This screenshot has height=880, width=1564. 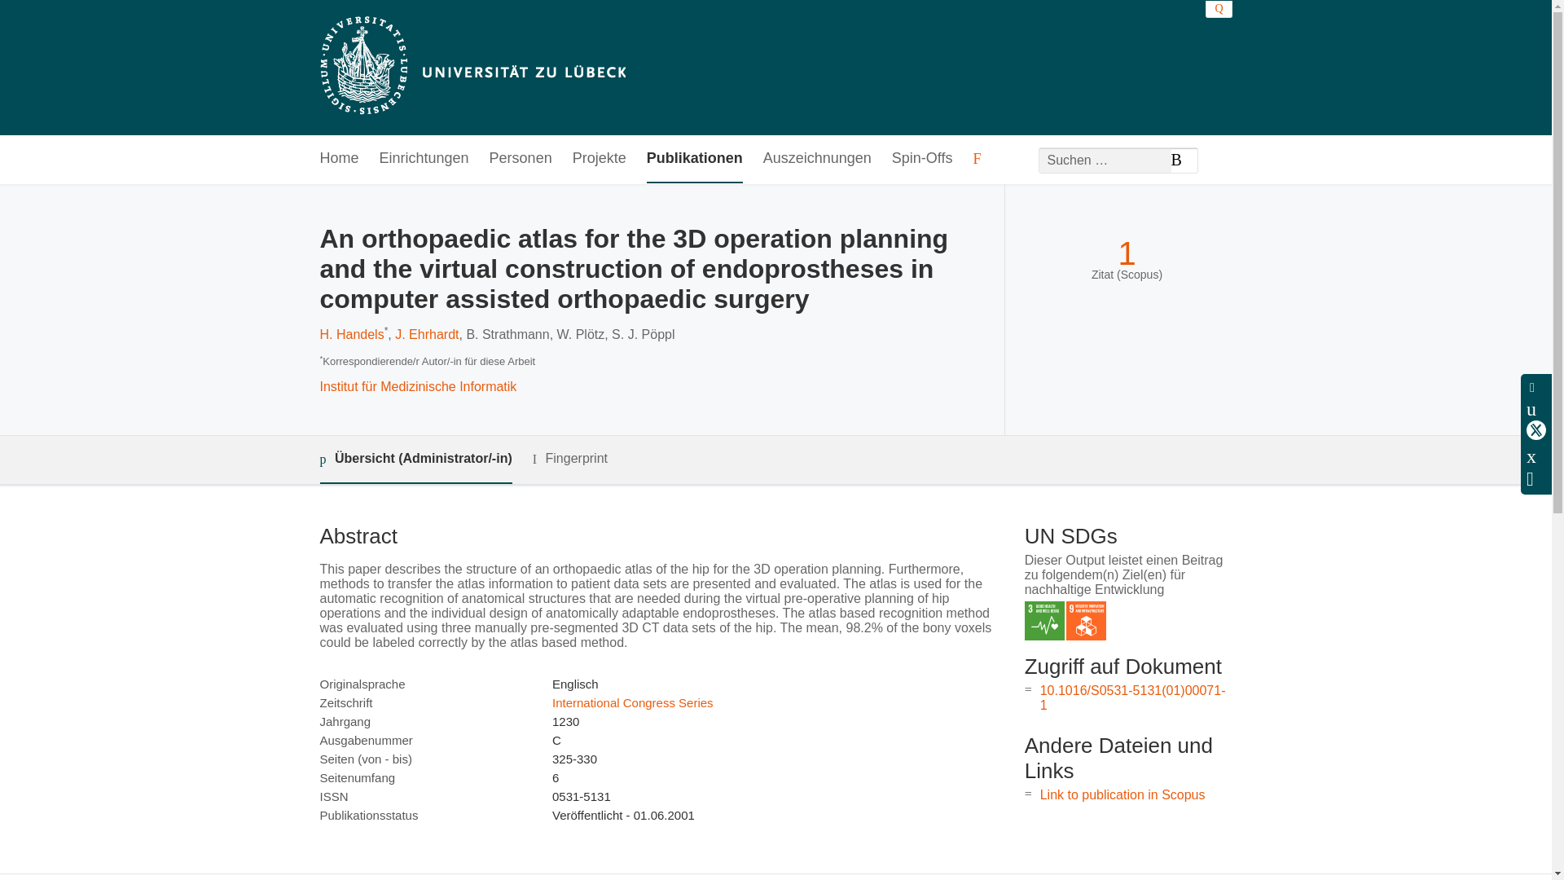 I want to click on Projekte, so click(x=600, y=159).